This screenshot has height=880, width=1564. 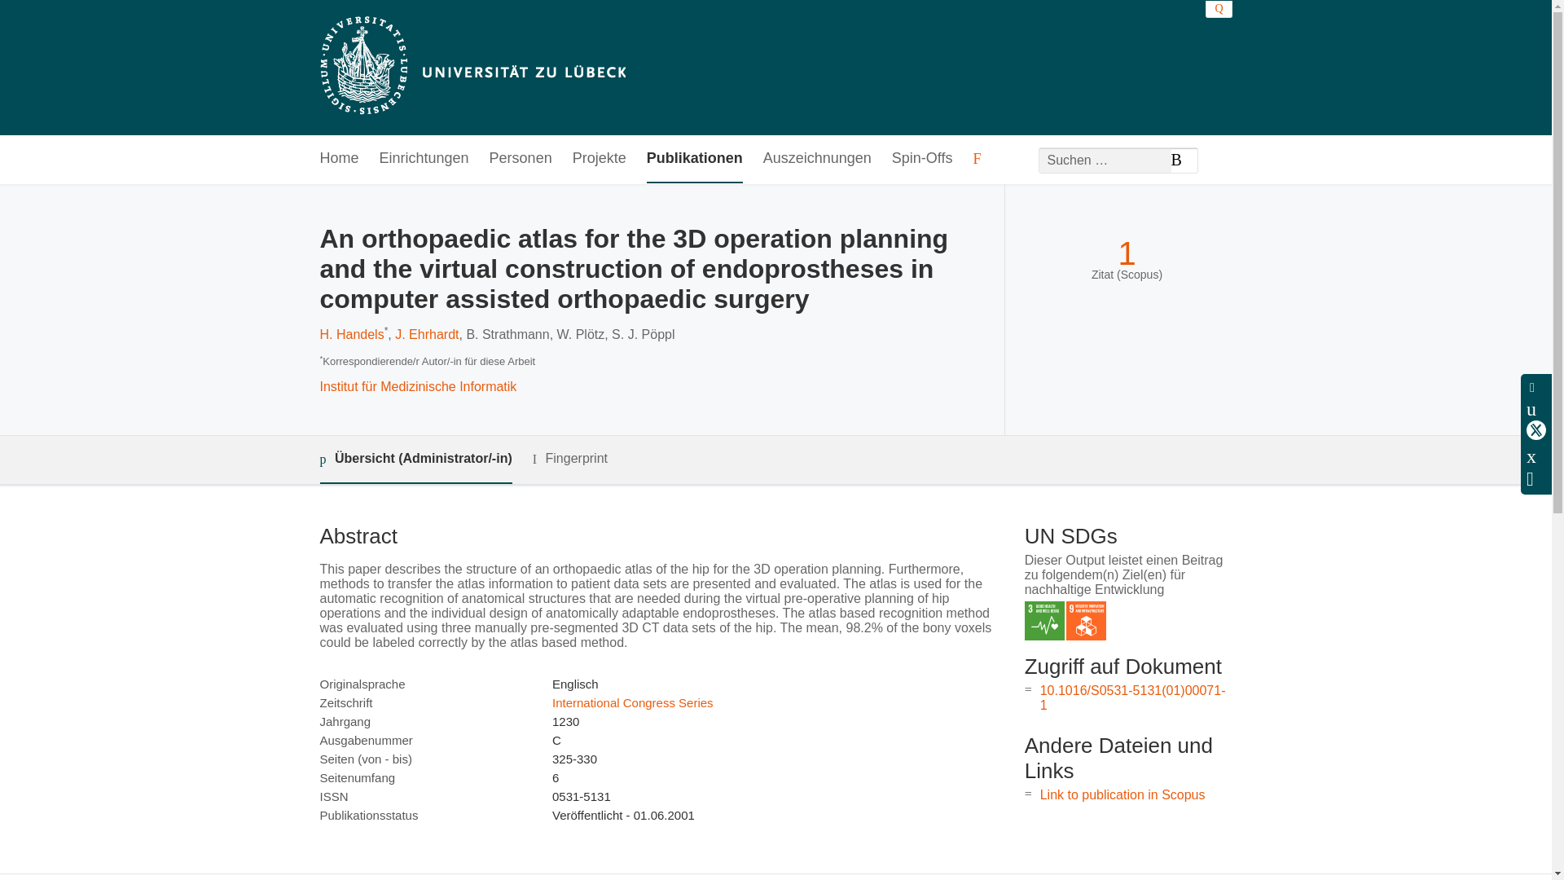 I want to click on Projekte, so click(x=600, y=159).